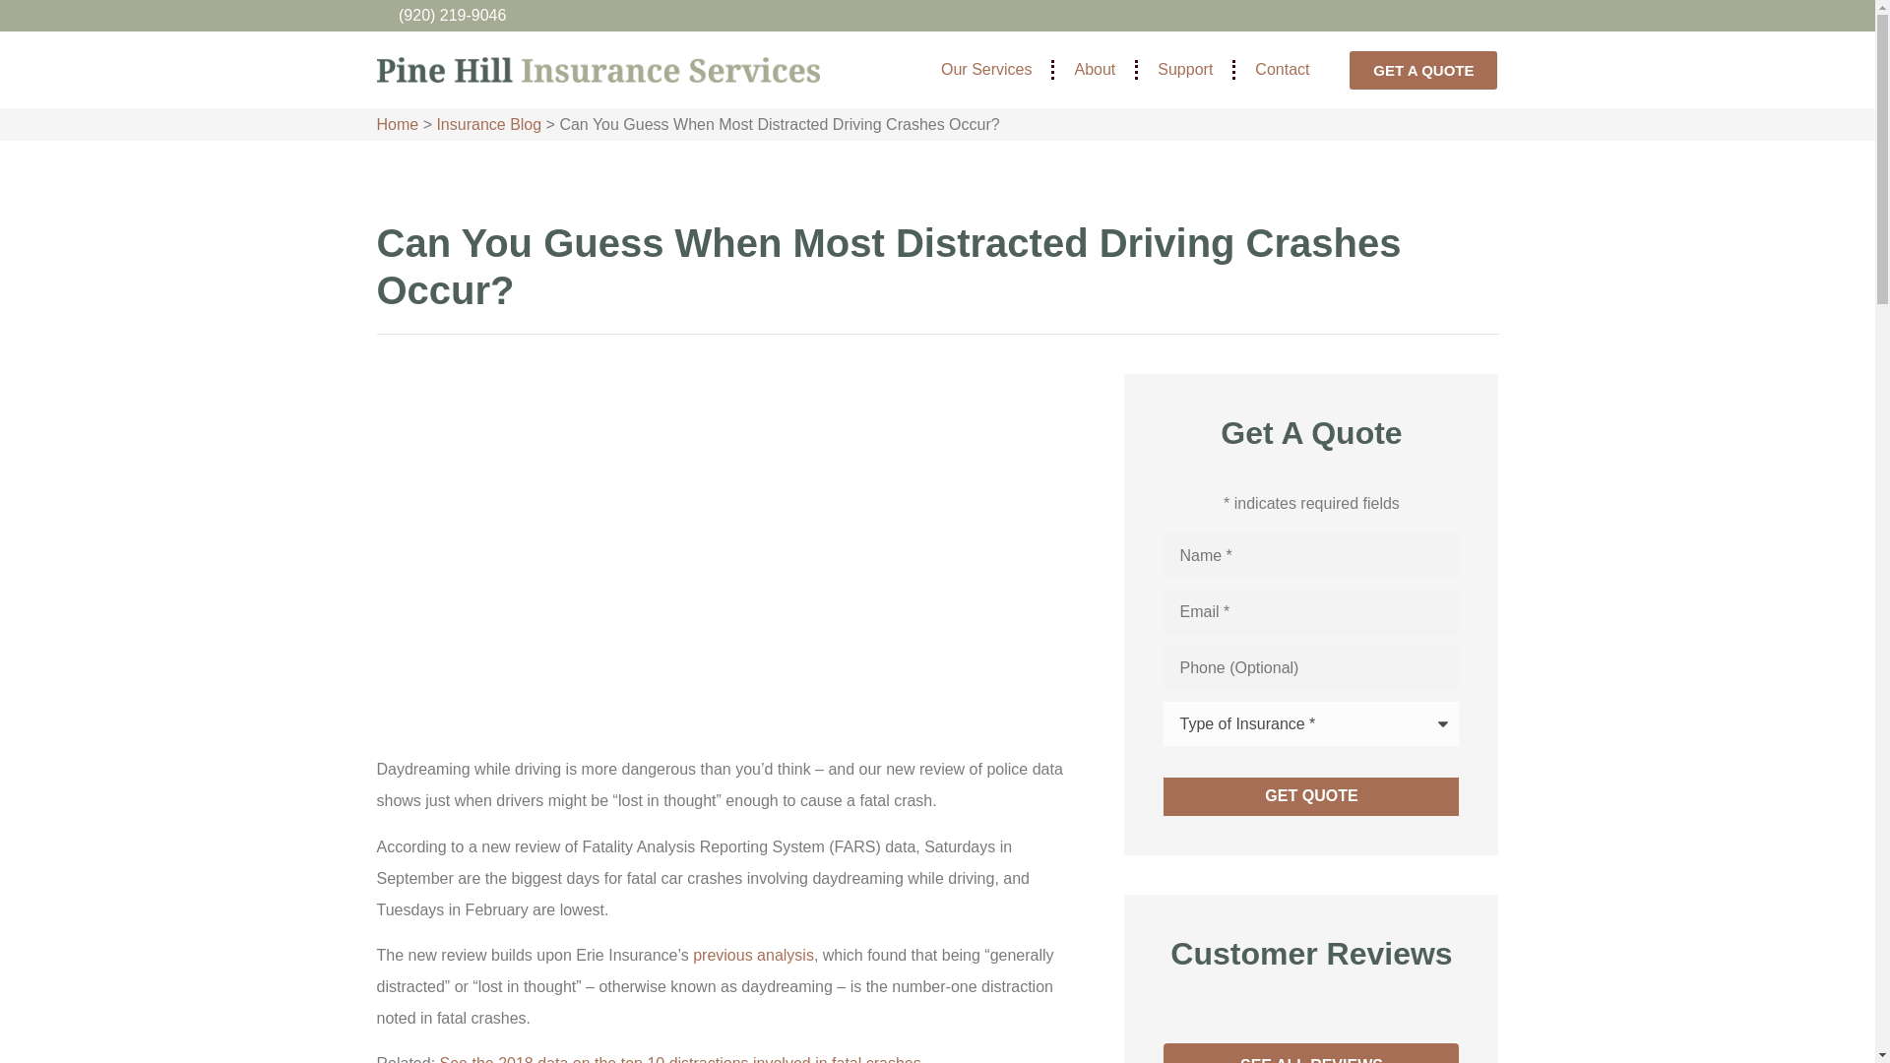 This screenshot has width=1890, height=1063. What do you see at coordinates (986, 70) in the screenshot?
I see `Our Services` at bounding box center [986, 70].